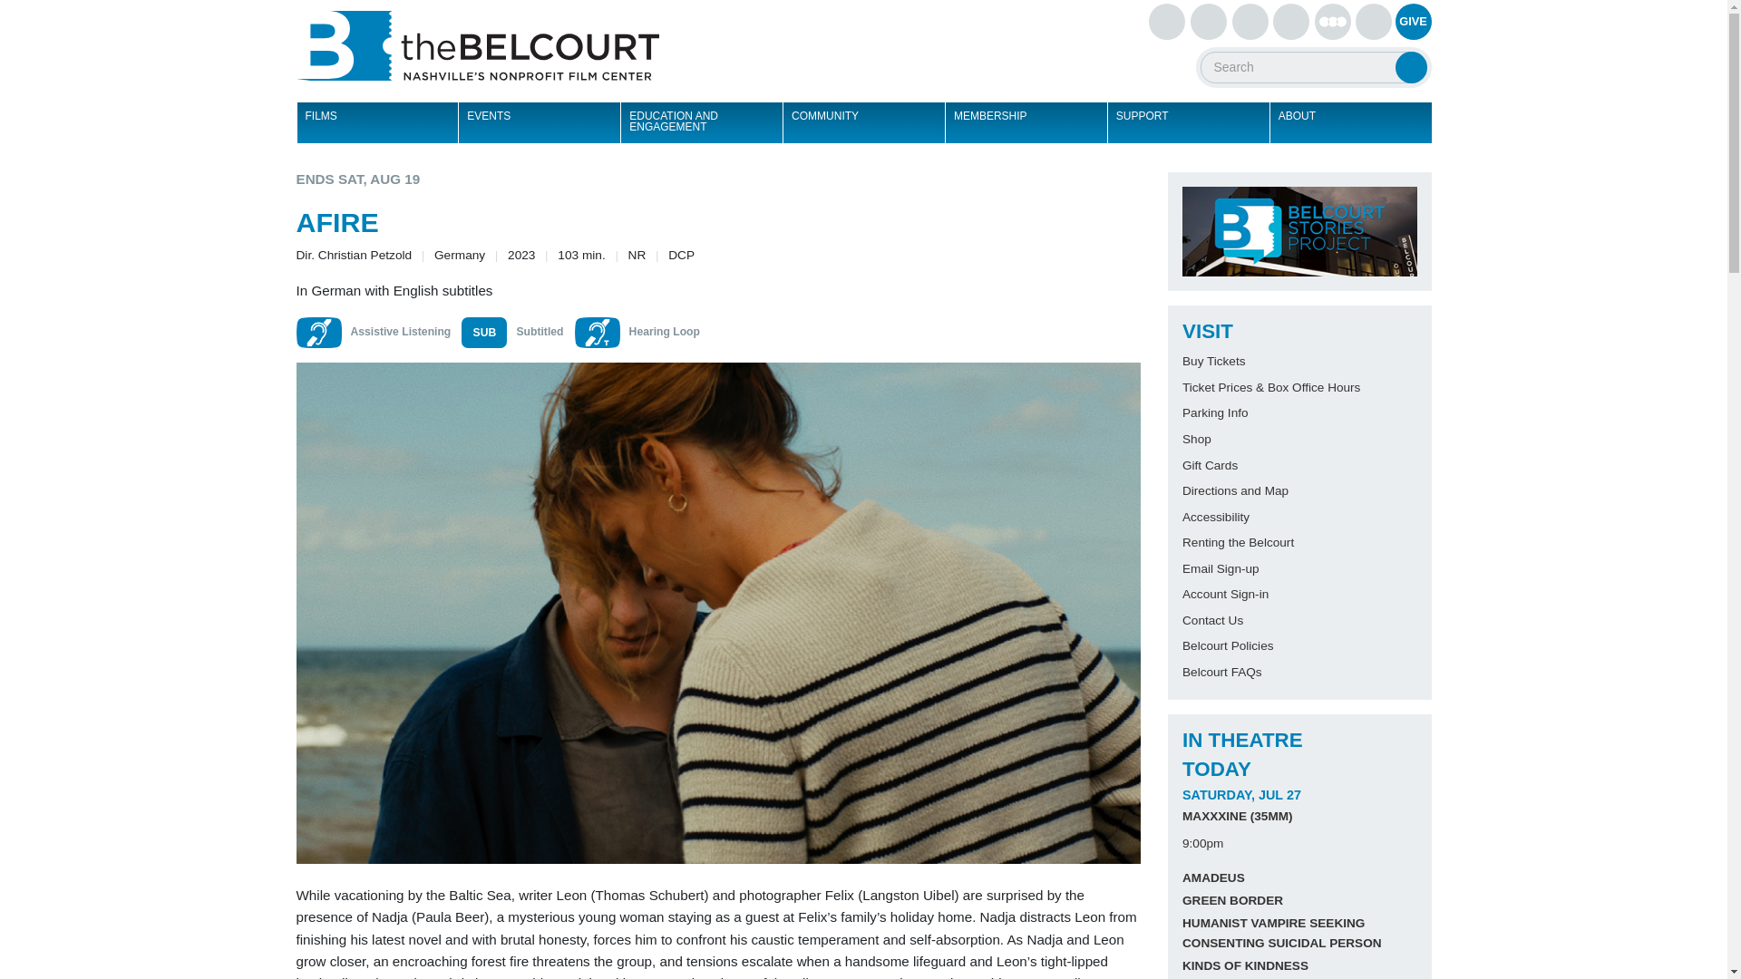 This screenshot has width=1741, height=979. I want to click on Print, so click(1126, 186).